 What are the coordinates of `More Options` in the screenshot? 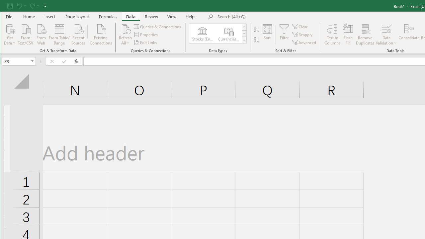 It's located at (386, 41).